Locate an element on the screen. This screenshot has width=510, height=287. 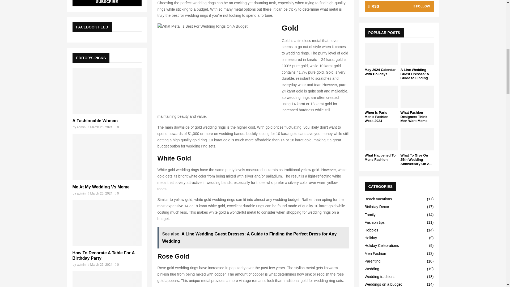
Me At My Wedding Vs Meme is located at coordinates (107, 157).